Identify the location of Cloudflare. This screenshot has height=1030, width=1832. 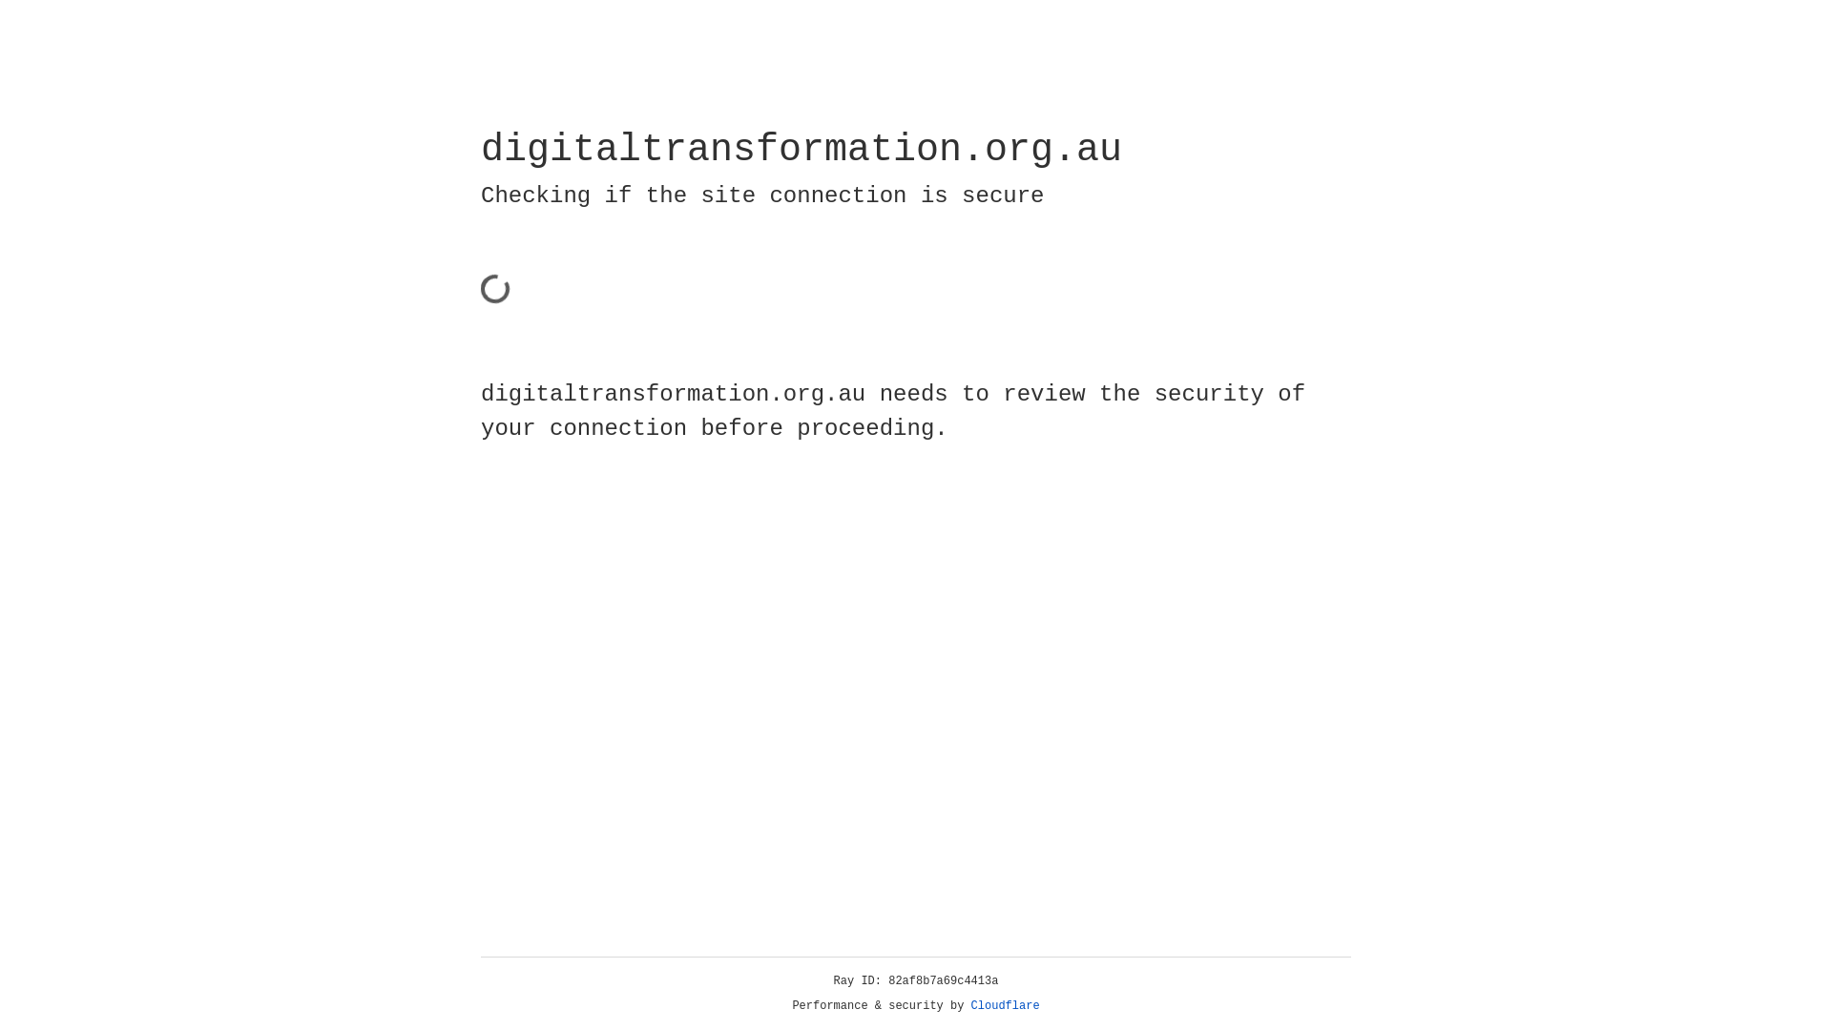
(1006, 1006).